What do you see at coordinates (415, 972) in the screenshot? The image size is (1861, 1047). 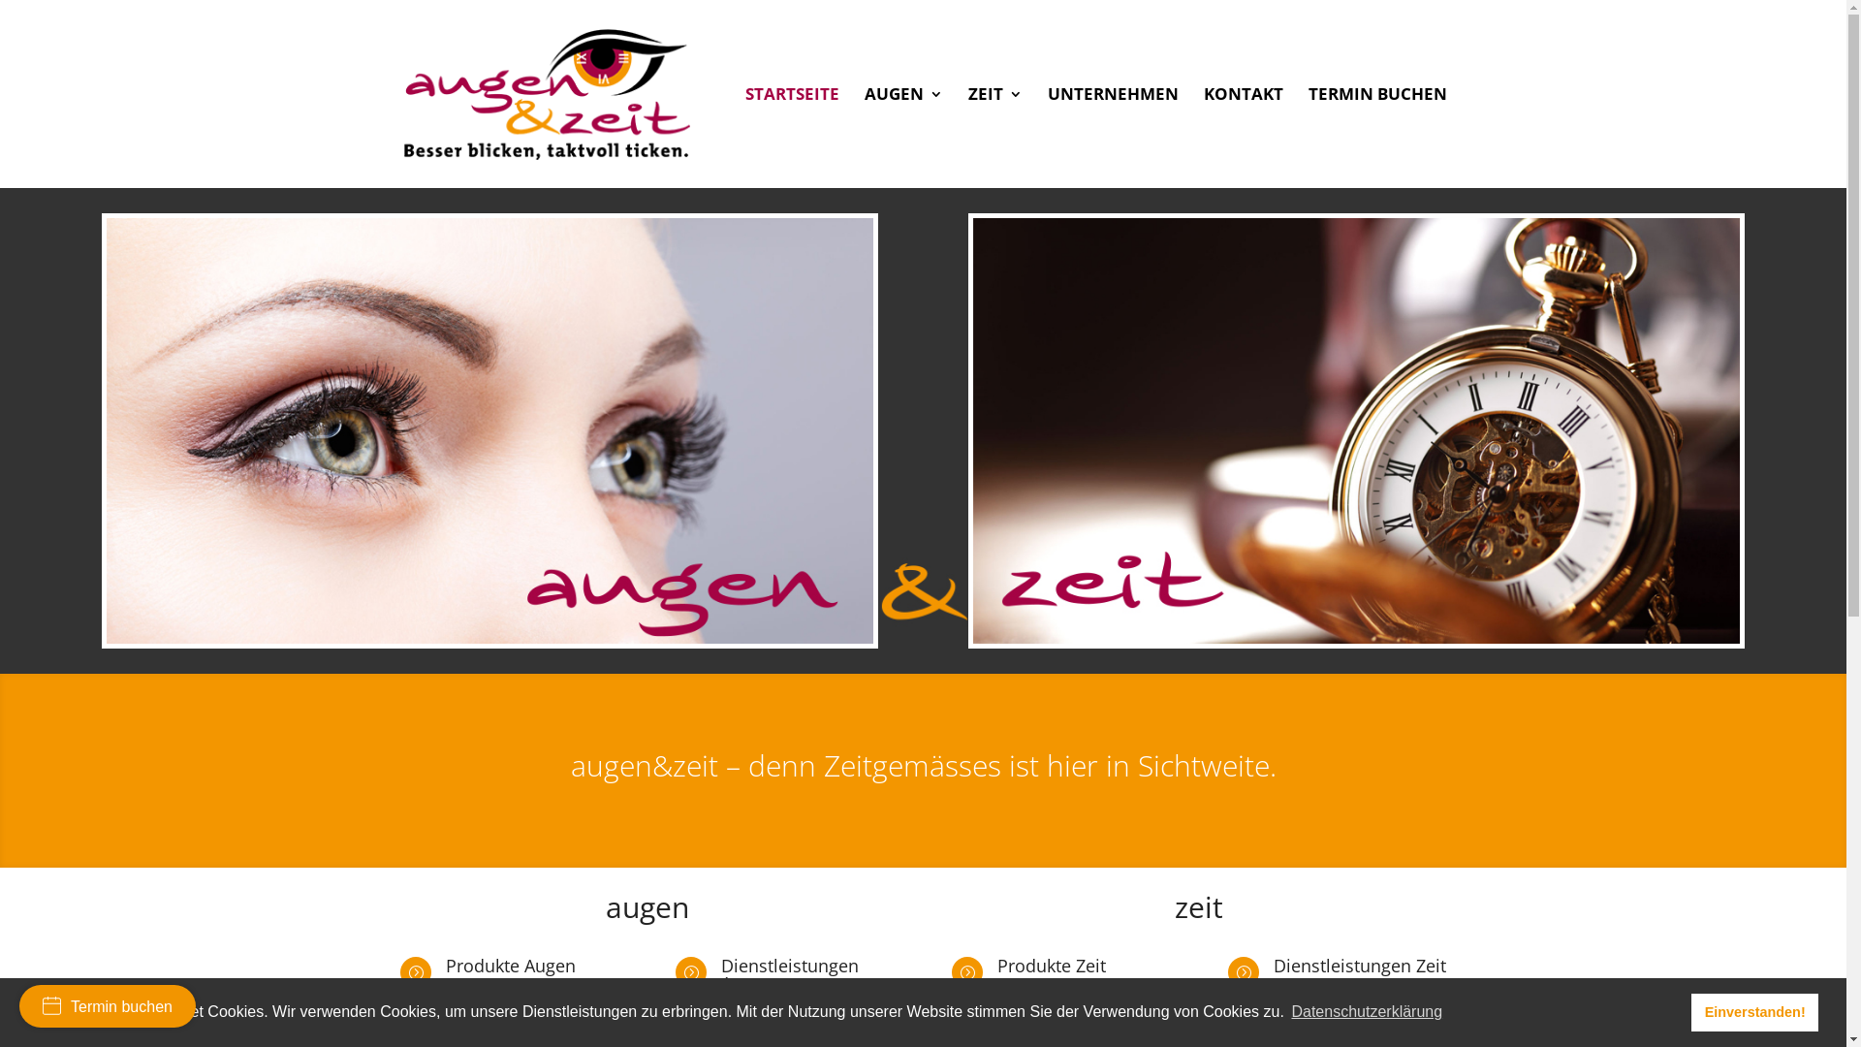 I see `=` at bounding box center [415, 972].